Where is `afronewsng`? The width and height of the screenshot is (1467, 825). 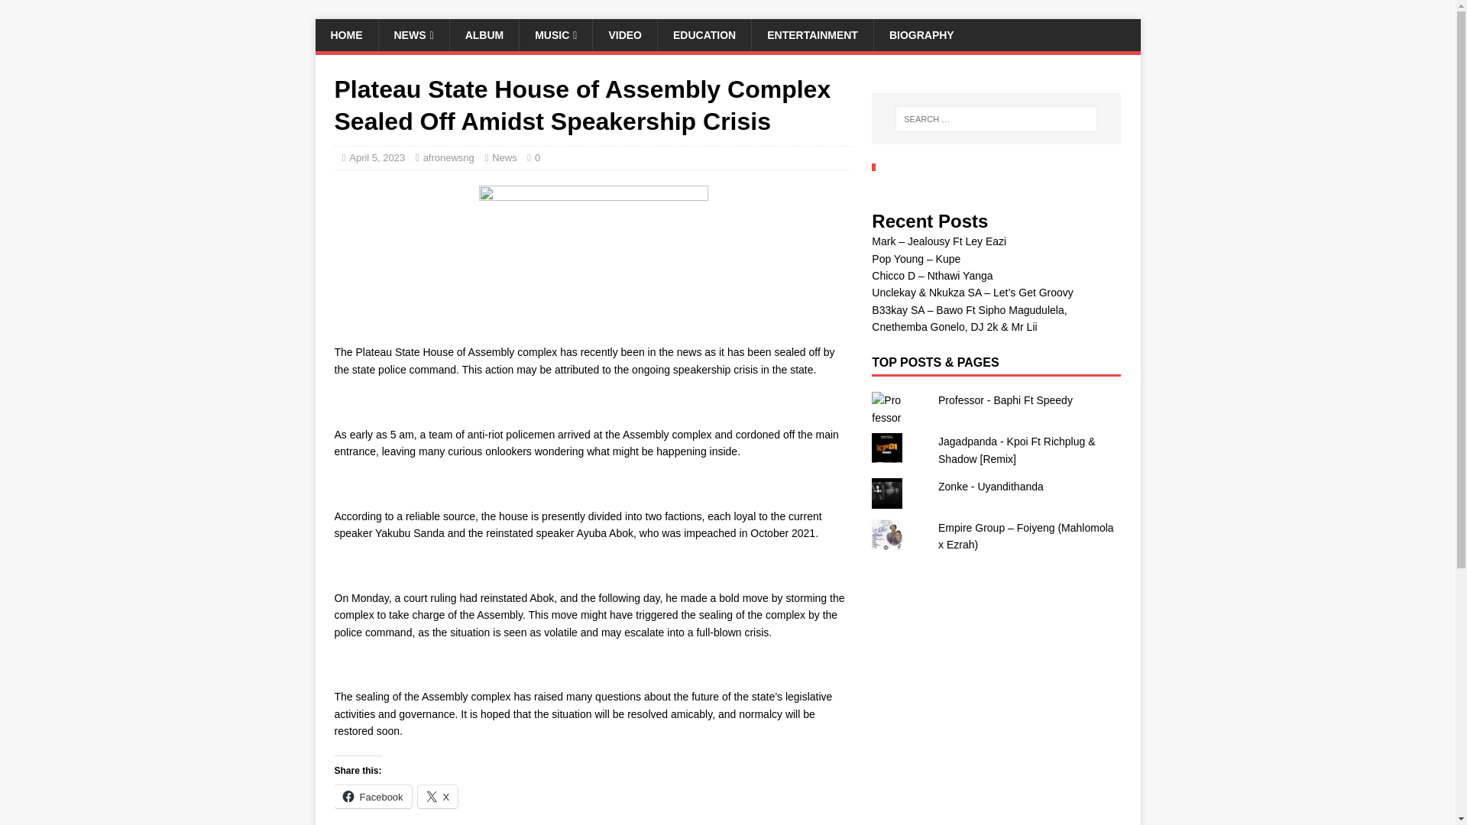 afronewsng is located at coordinates (449, 157).